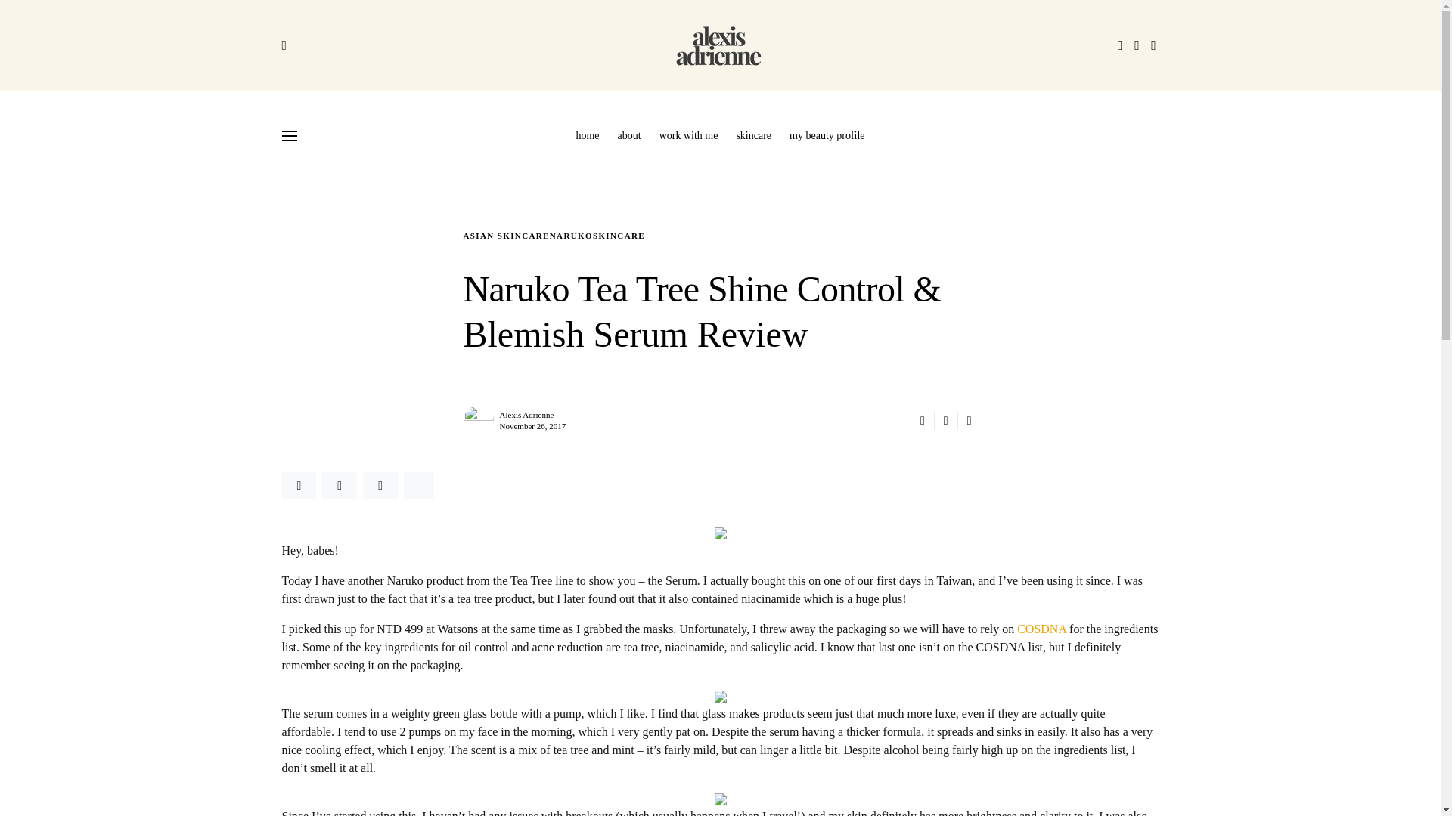 Image resolution: width=1452 pixels, height=816 pixels. I want to click on COSDNA, so click(1041, 629).